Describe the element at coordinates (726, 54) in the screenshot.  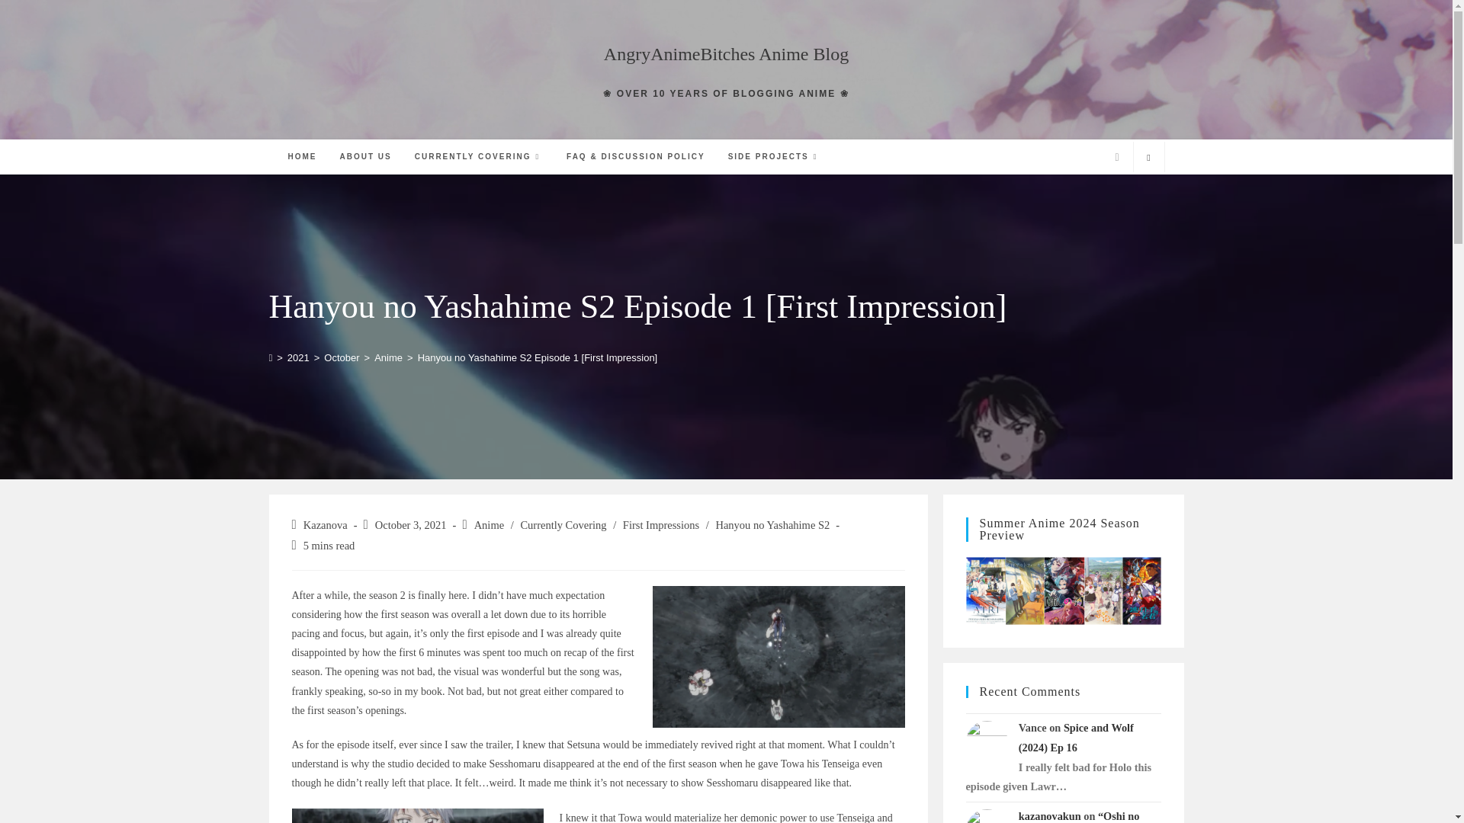
I see `AngryAnimeBitches Anime Blog` at that location.